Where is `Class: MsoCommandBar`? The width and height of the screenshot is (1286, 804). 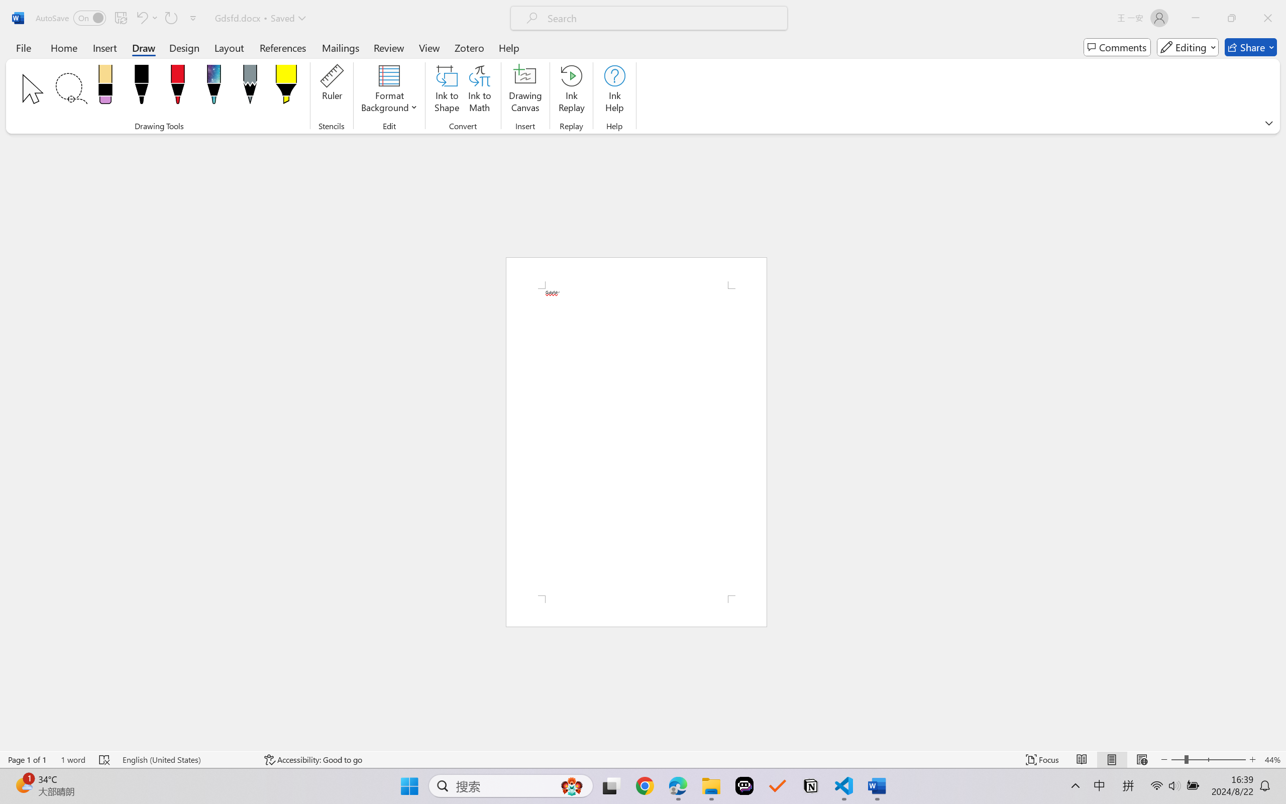
Class: MsoCommandBar is located at coordinates (643, 759).